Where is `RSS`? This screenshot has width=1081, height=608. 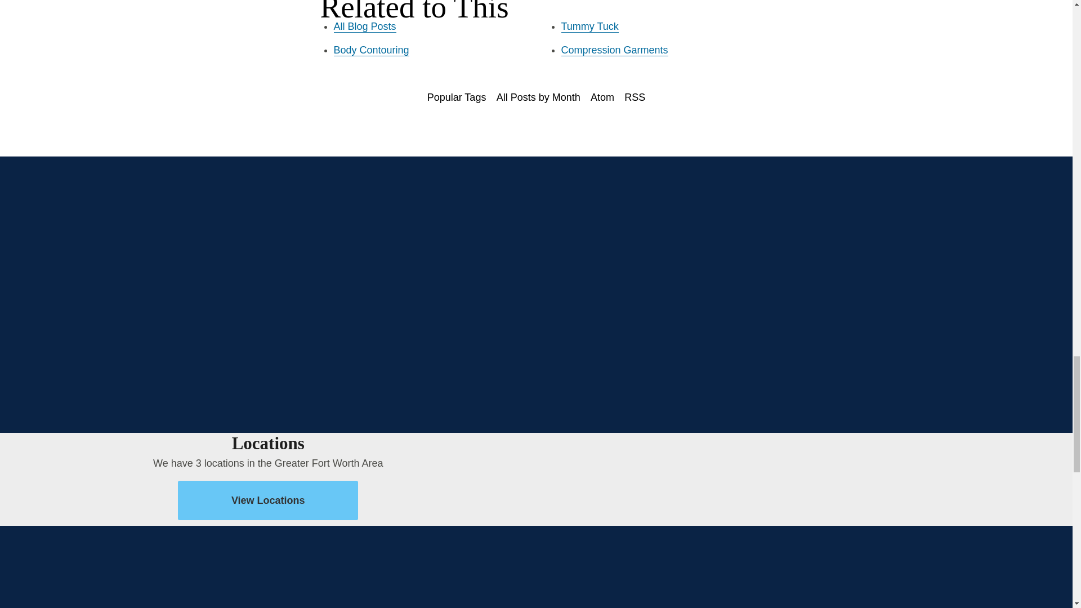
RSS is located at coordinates (635, 97).